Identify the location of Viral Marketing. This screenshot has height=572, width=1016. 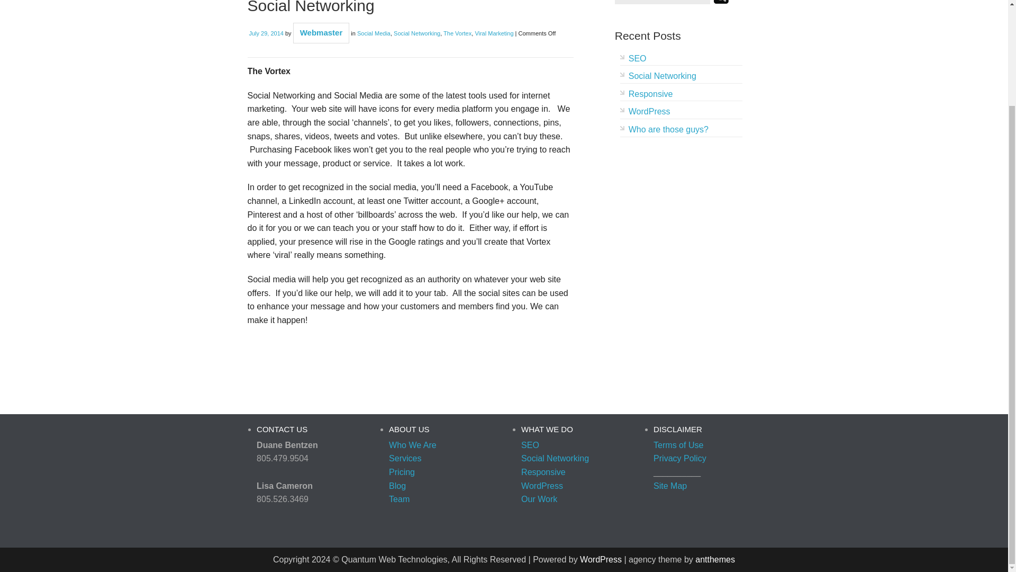
(493, 33).